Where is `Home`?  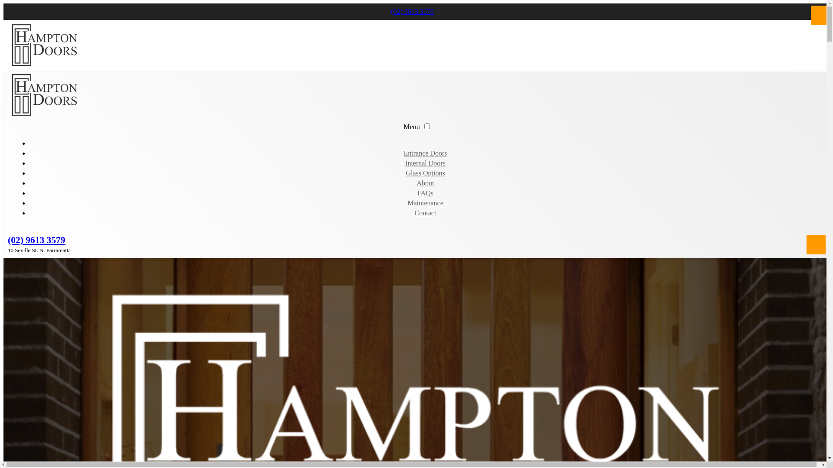 Home is located at coordinates (425, 143).